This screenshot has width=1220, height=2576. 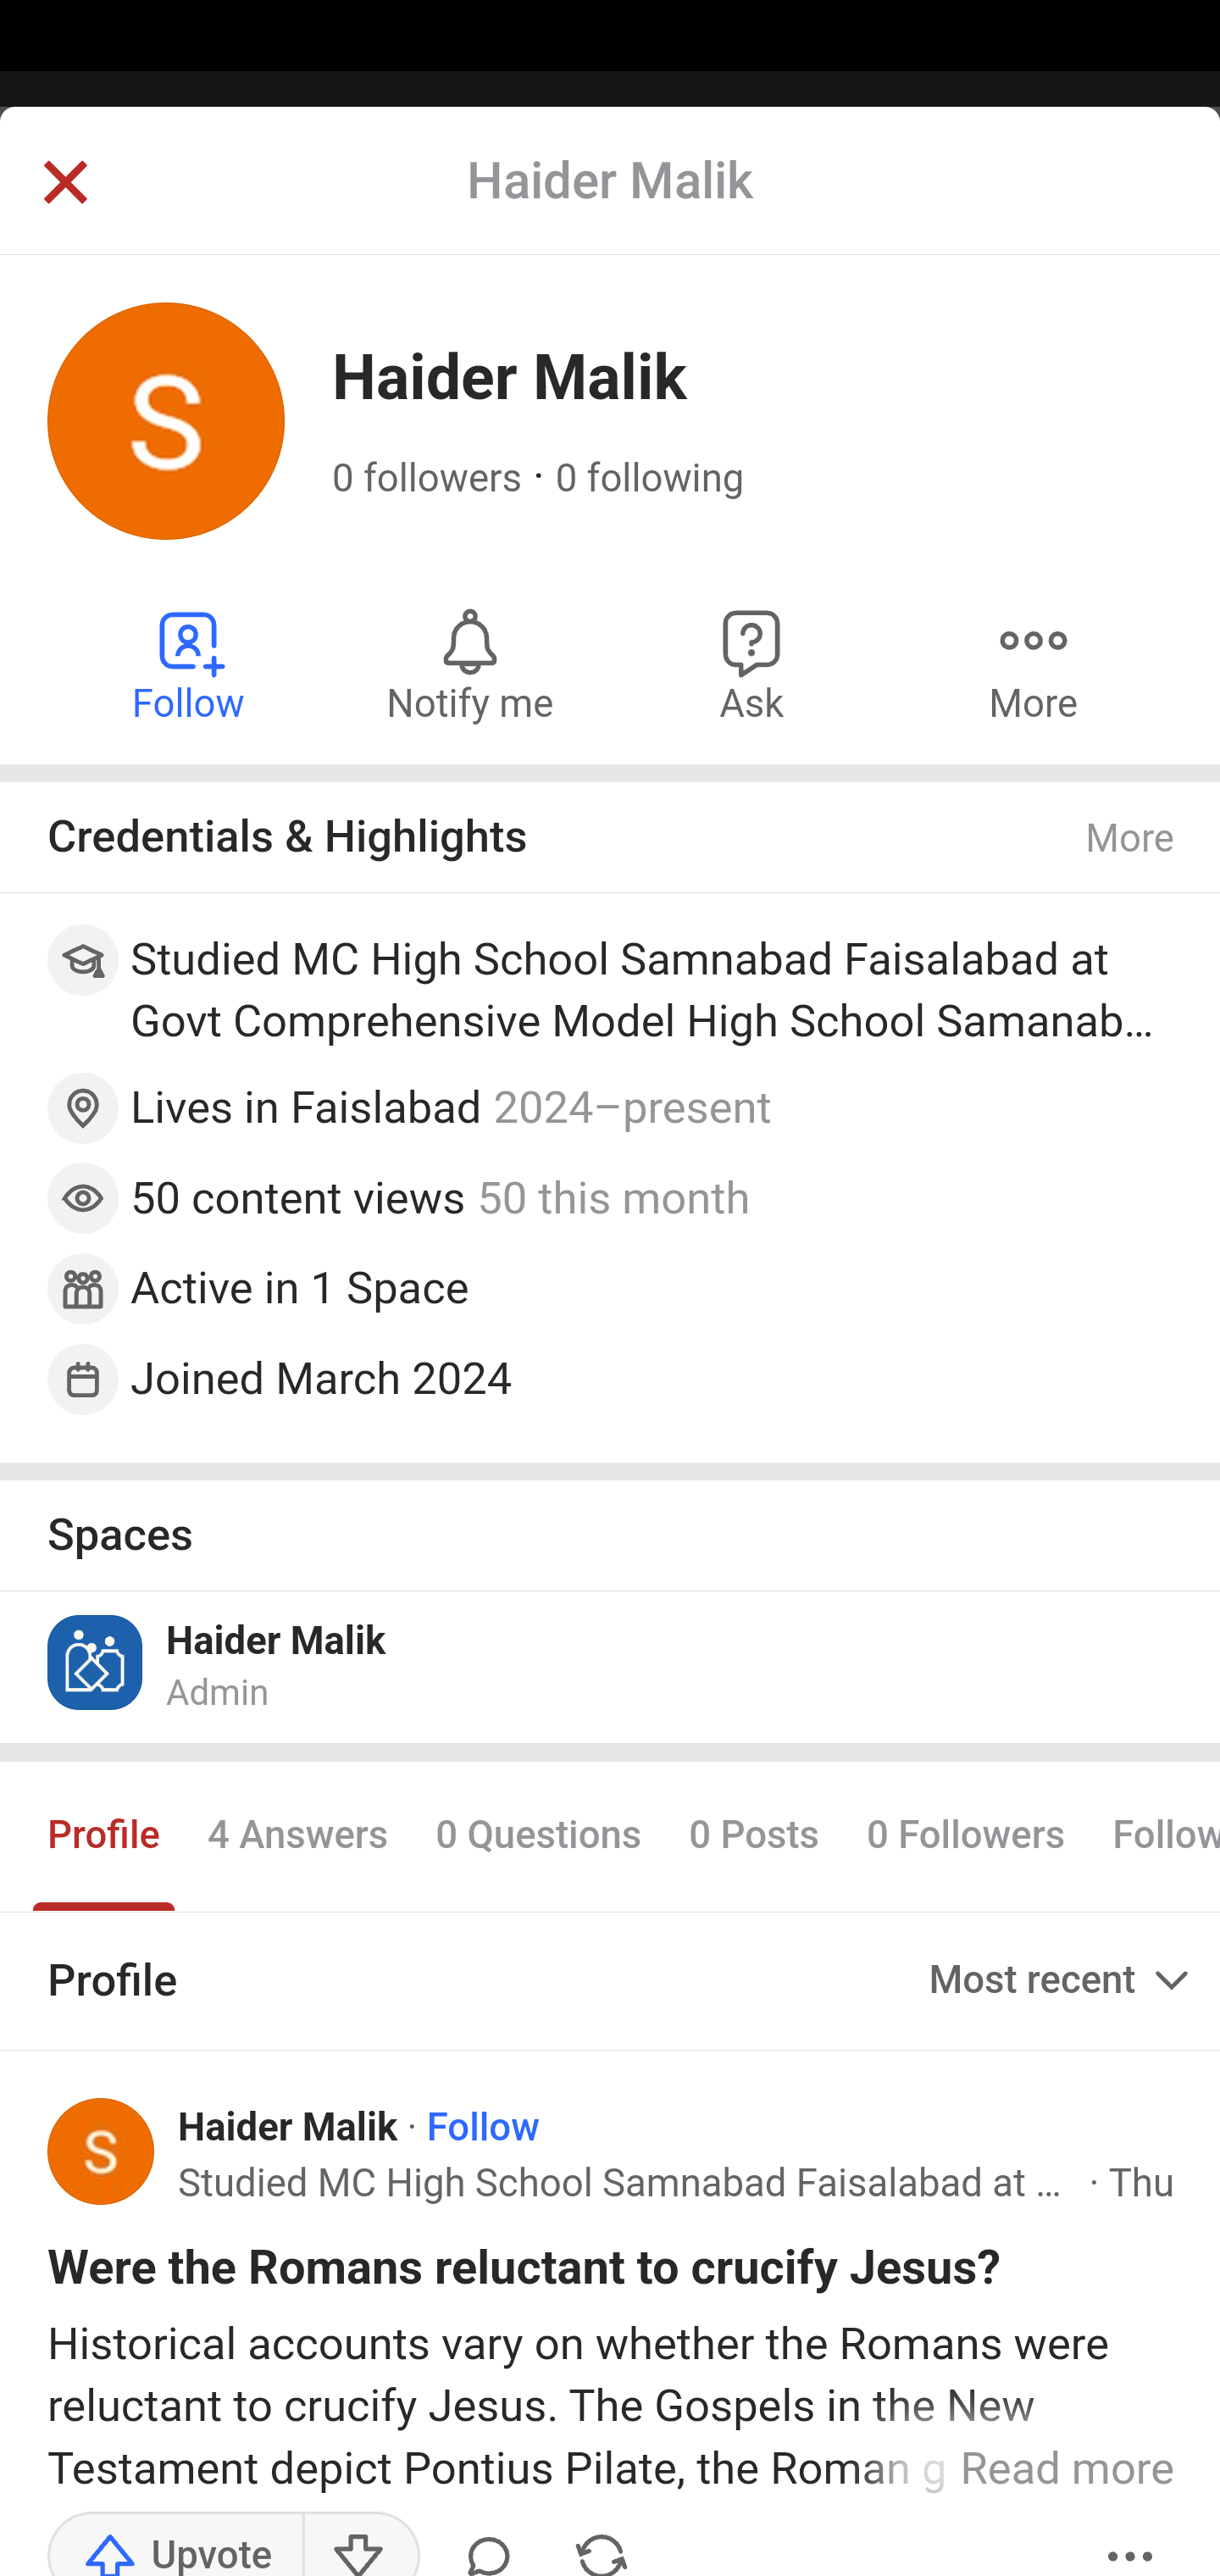 What do you see at coordinates (97, 1661) in the screenshot?
I see `Icon for Haider Malik` at bounding box center [97, 1661].